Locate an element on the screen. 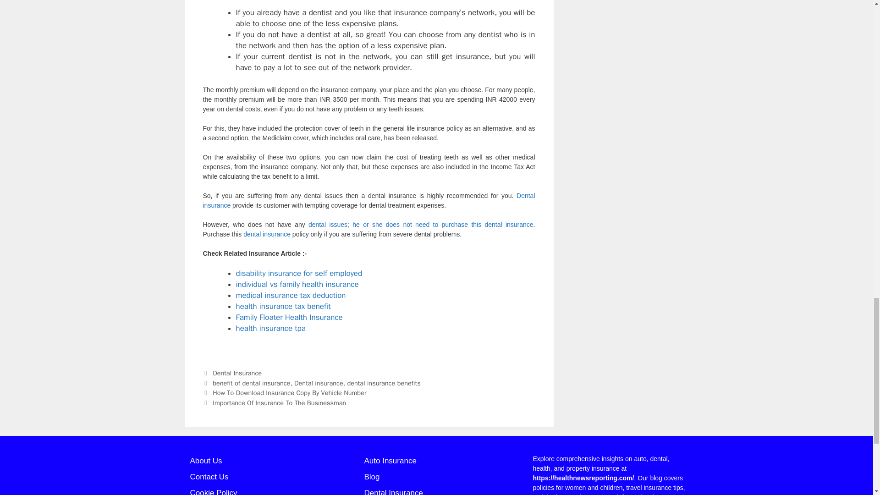 This screenshot has height=495, width=880. dental insurance is located at coordinates (267, 234).